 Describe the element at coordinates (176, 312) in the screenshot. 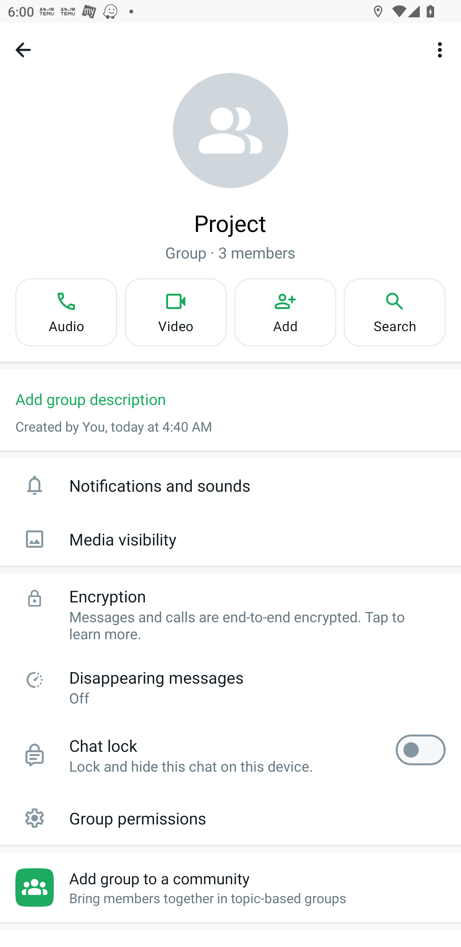

I see `Video` at that location.